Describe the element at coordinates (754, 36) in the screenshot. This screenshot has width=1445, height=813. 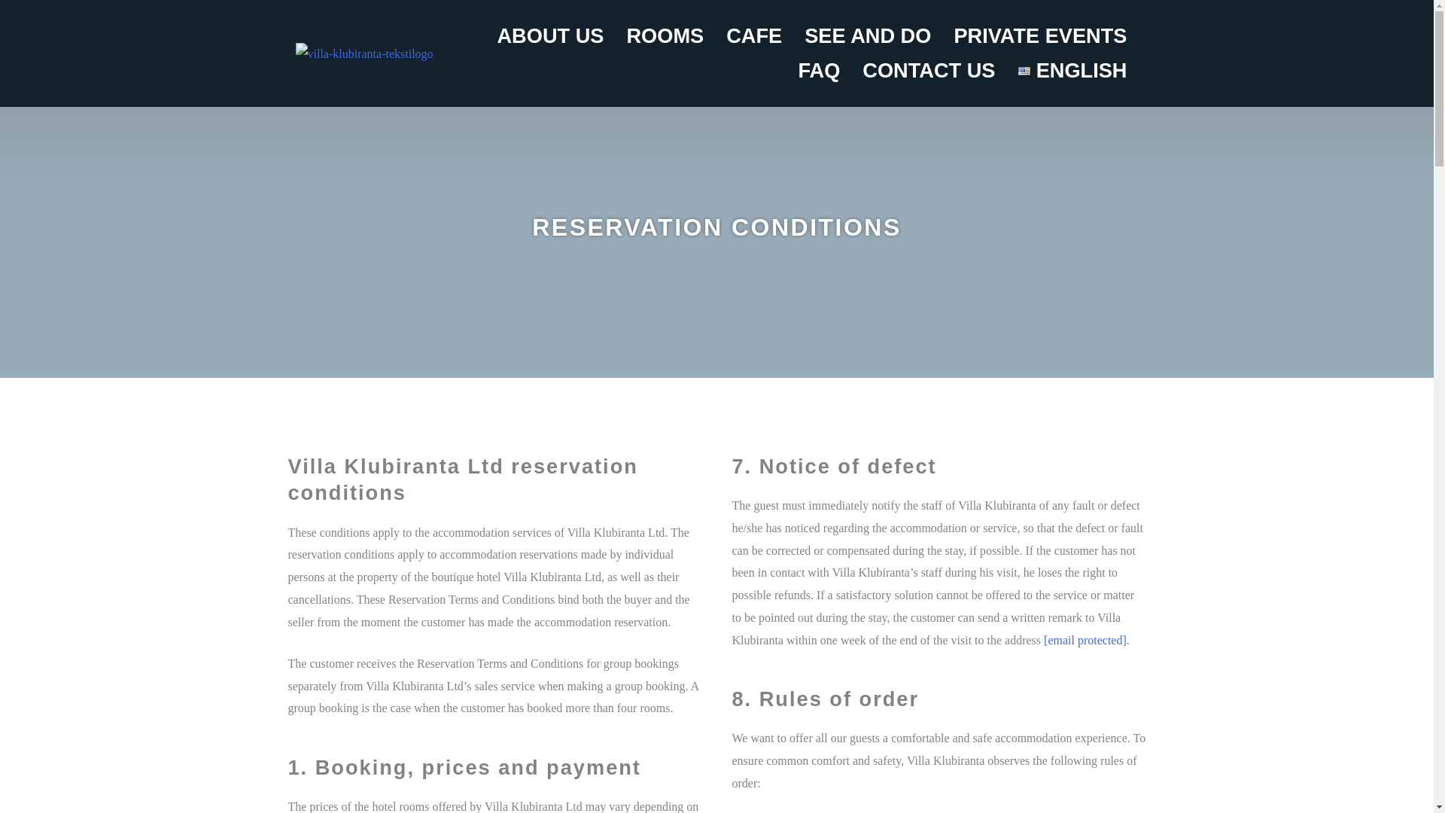
I see `CAFE` at that location.